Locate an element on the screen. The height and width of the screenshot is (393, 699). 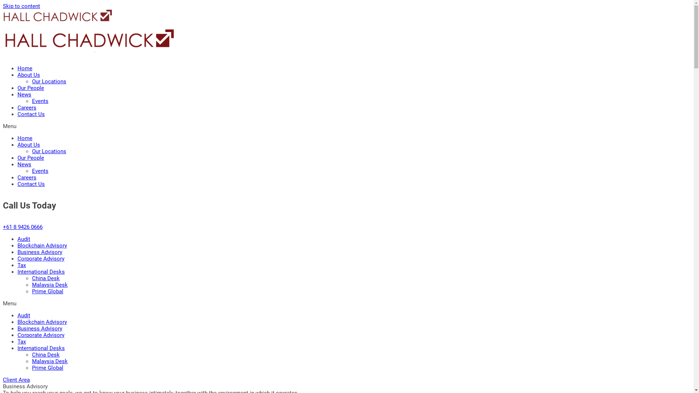
About Us is located at coordinates (29, 75).